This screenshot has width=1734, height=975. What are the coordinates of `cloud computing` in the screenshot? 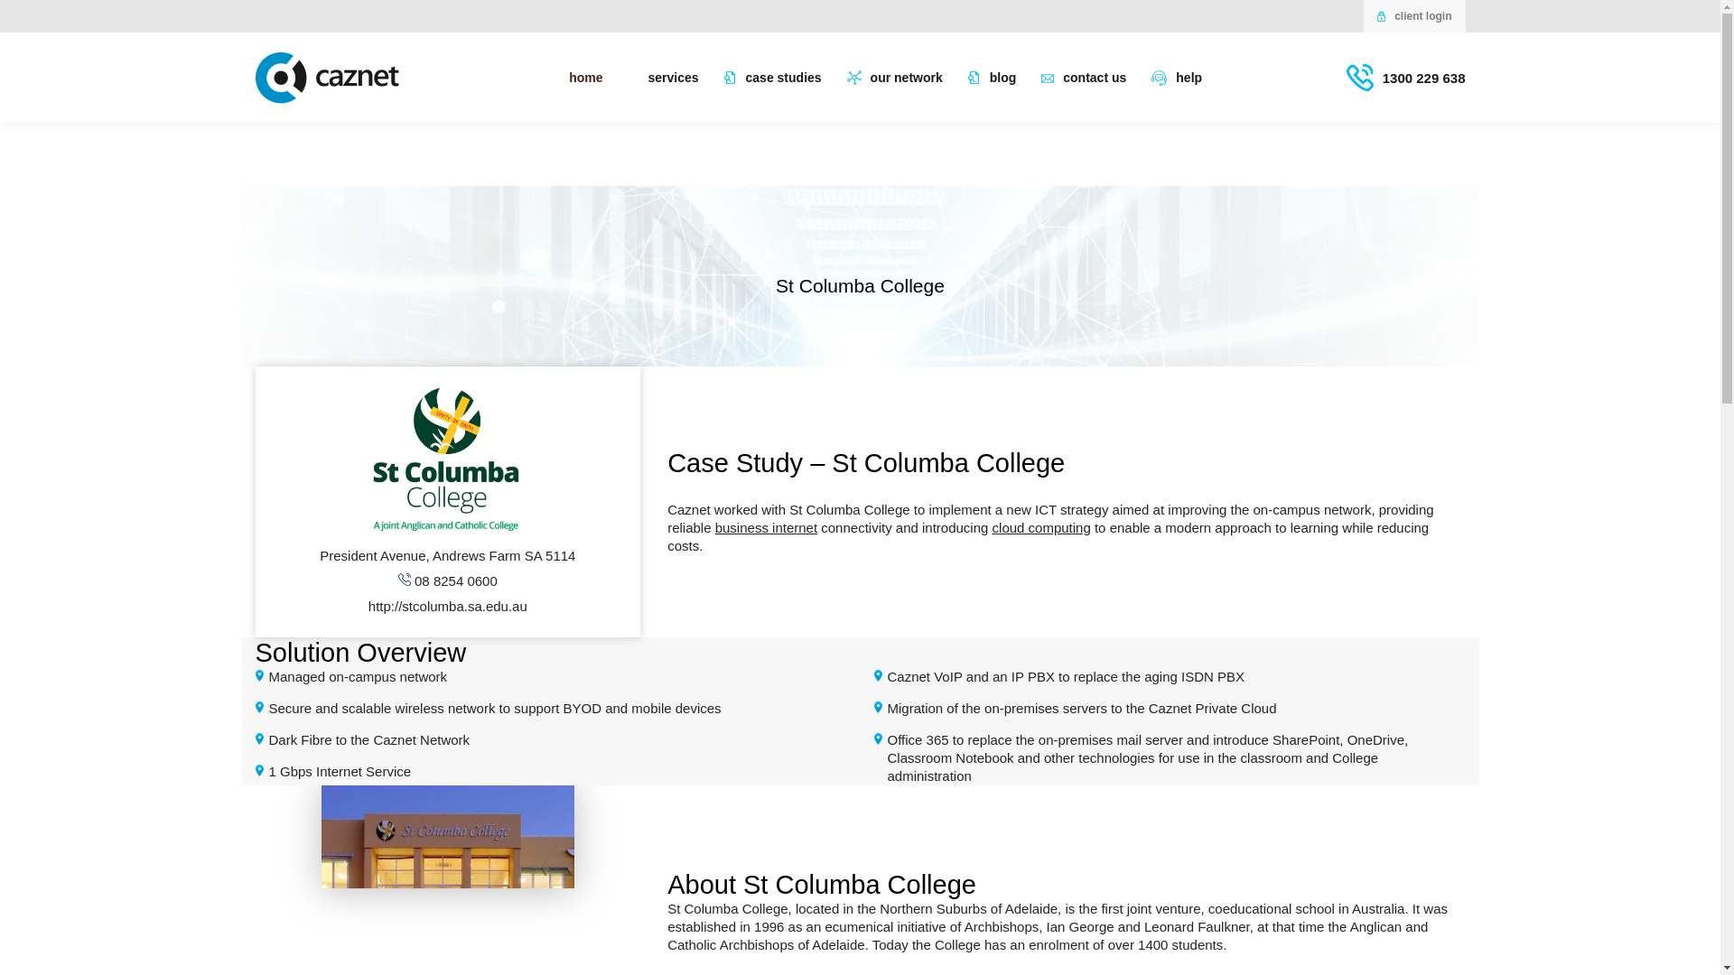 It's located at (1040, 527).